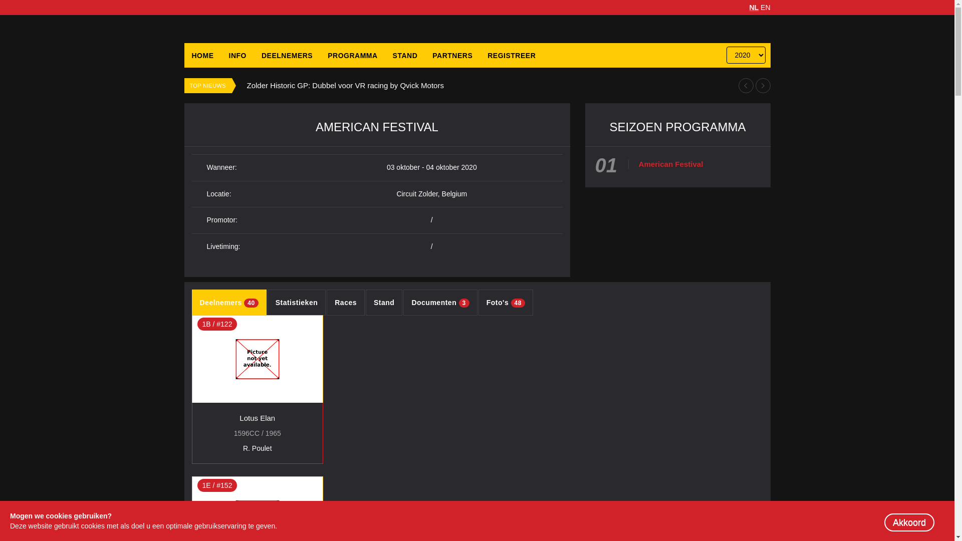 Image resolution: width=962 pixels, height=541 pixels. Describe the element at coordinates (405, 56) in the screenshot. I see `STAND` at that location.